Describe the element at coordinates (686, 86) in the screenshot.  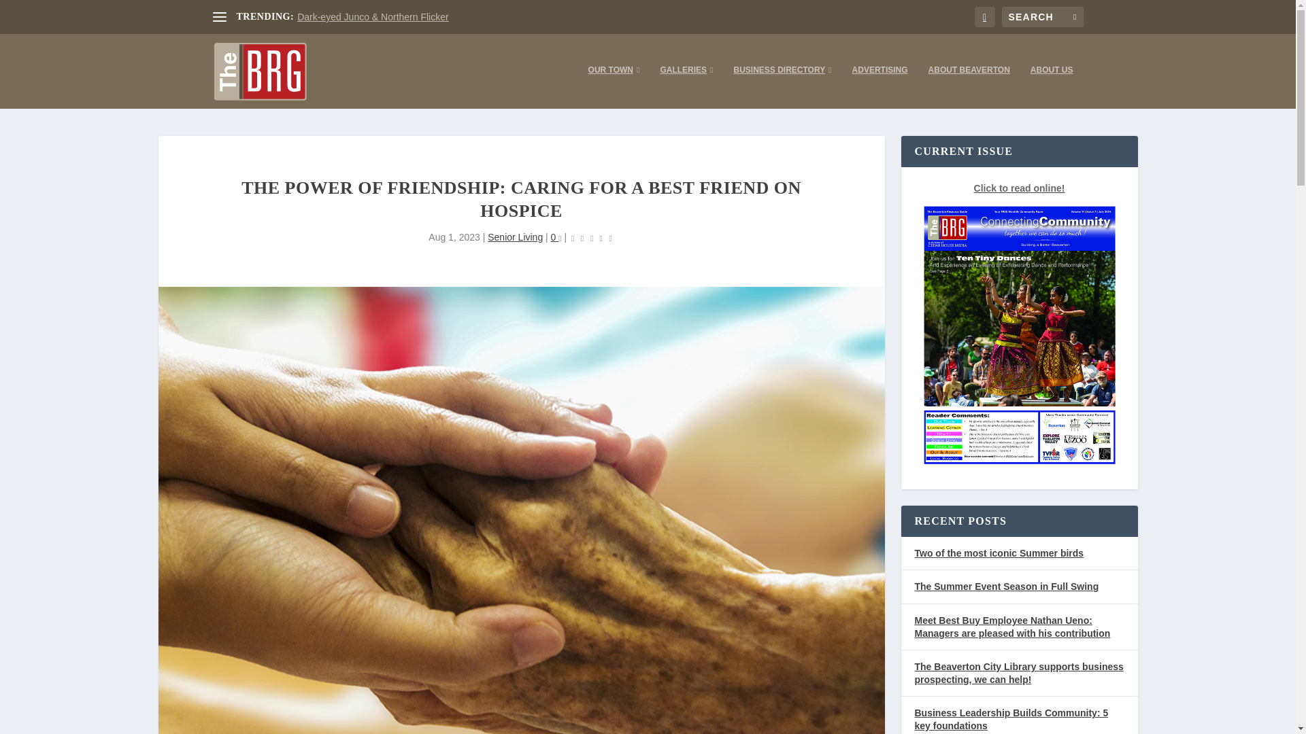
I see `GALLERIES` at that location.